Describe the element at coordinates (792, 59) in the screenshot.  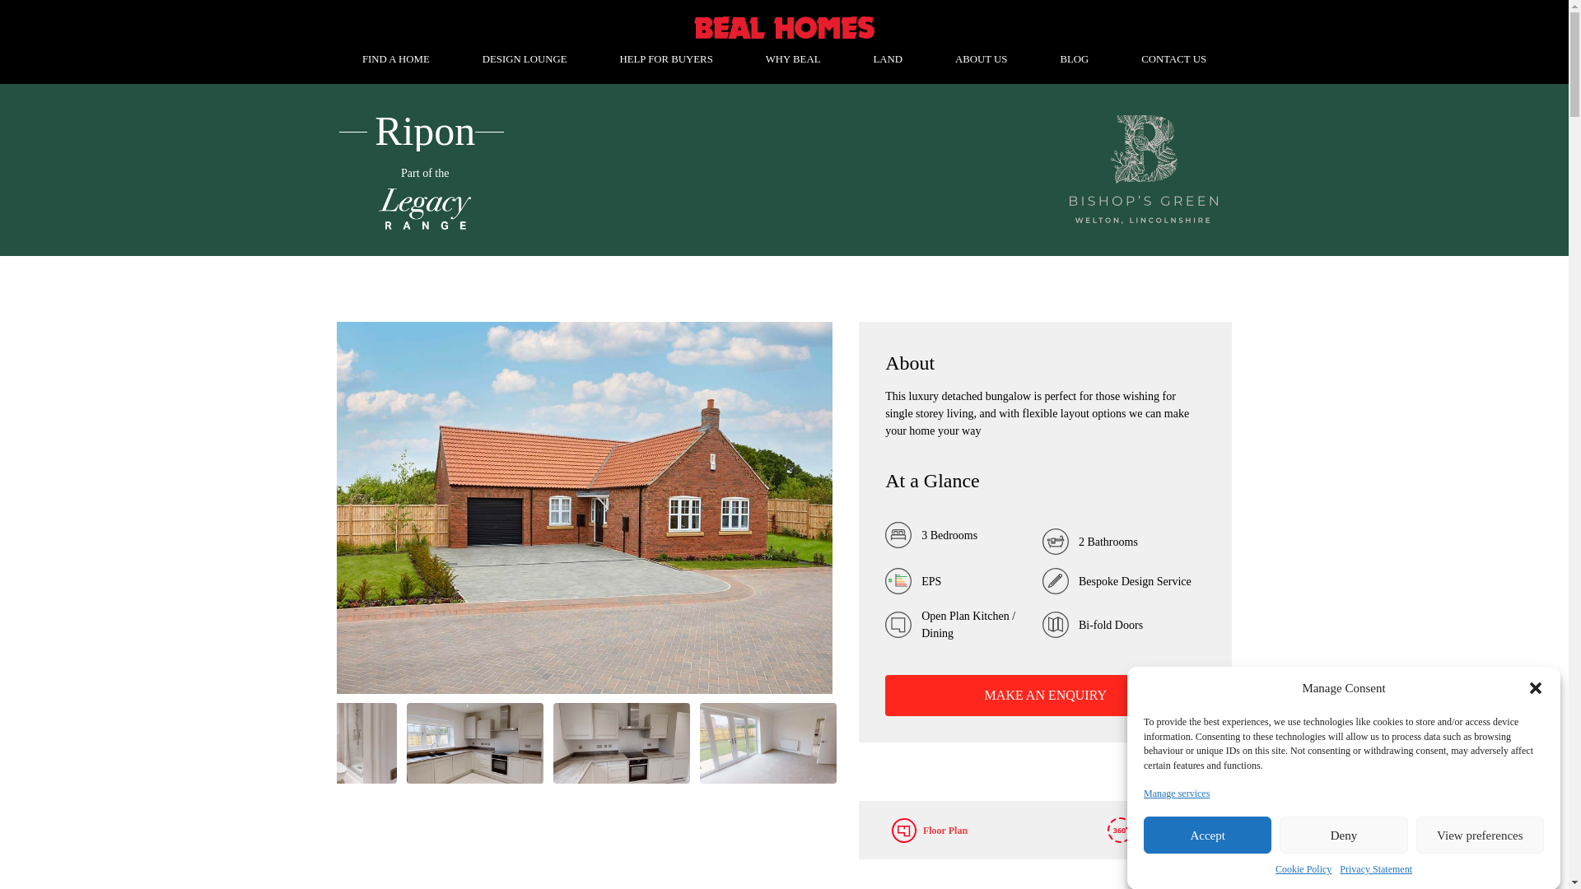
I see `WHY BEAL` at that location.